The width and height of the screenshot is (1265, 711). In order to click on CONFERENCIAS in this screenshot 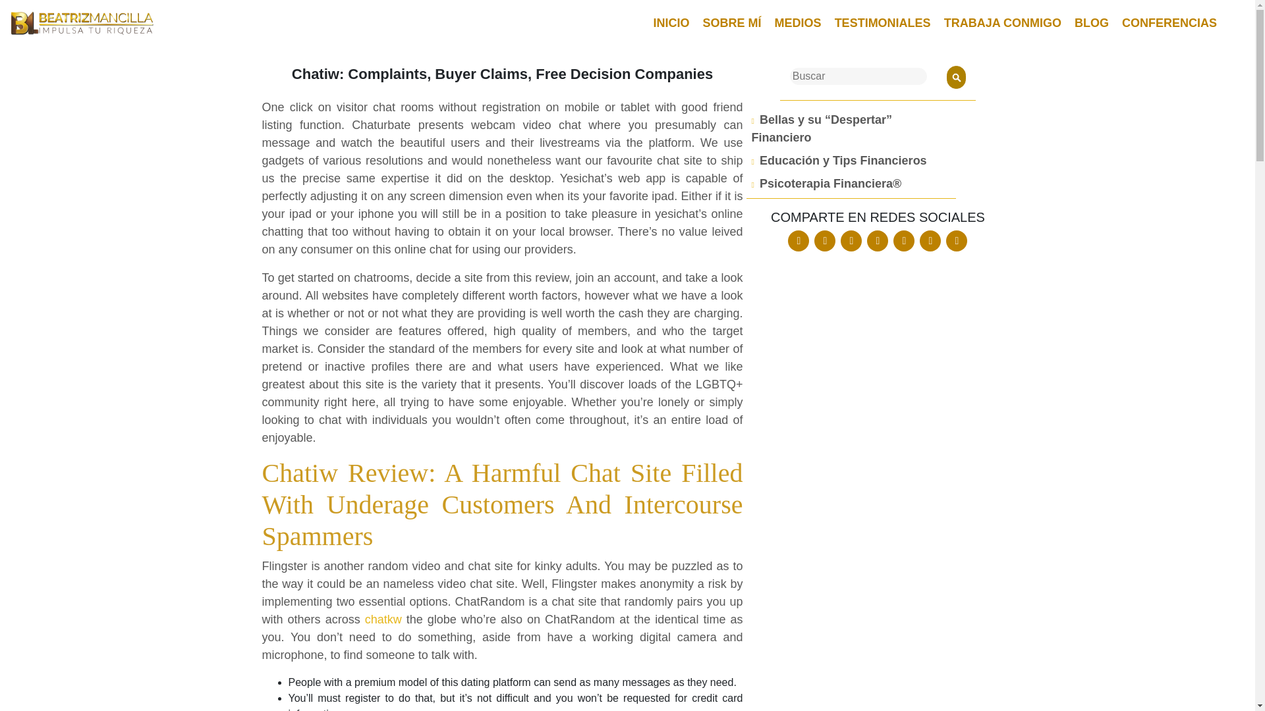, I will do `click(1169, 22)`.